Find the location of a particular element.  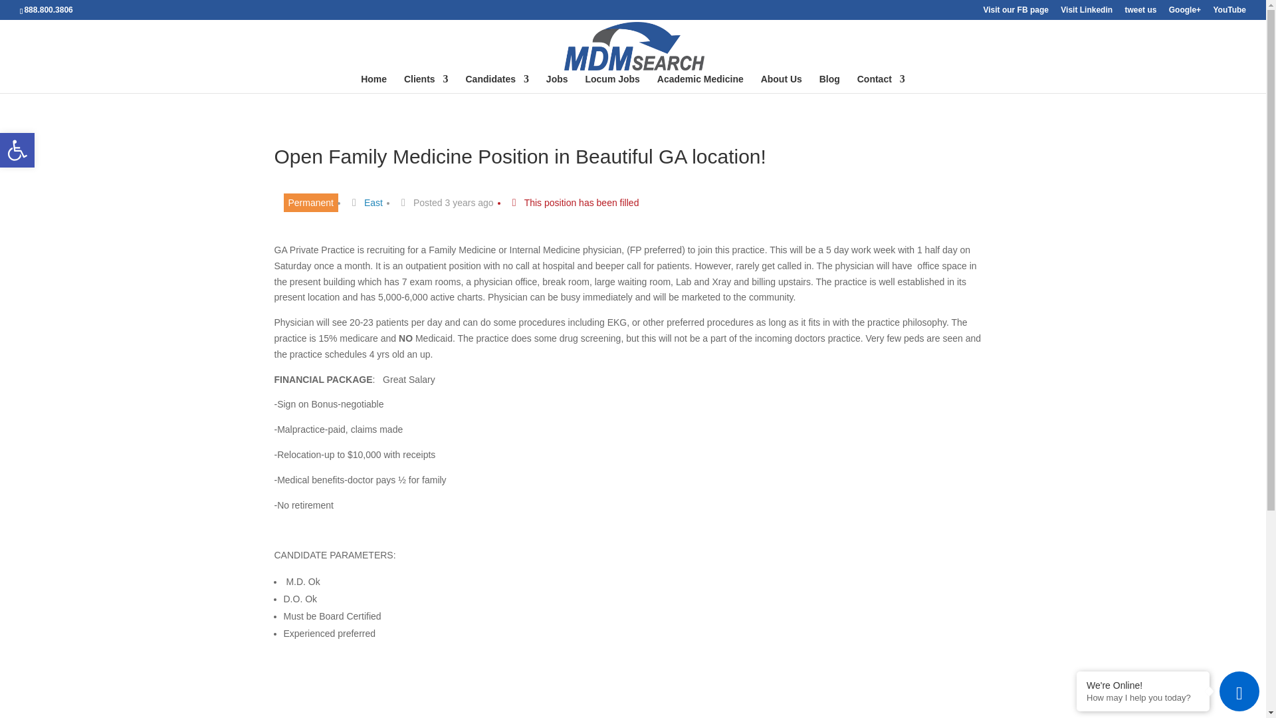

tweet us is located at coordinates (1140, 13).